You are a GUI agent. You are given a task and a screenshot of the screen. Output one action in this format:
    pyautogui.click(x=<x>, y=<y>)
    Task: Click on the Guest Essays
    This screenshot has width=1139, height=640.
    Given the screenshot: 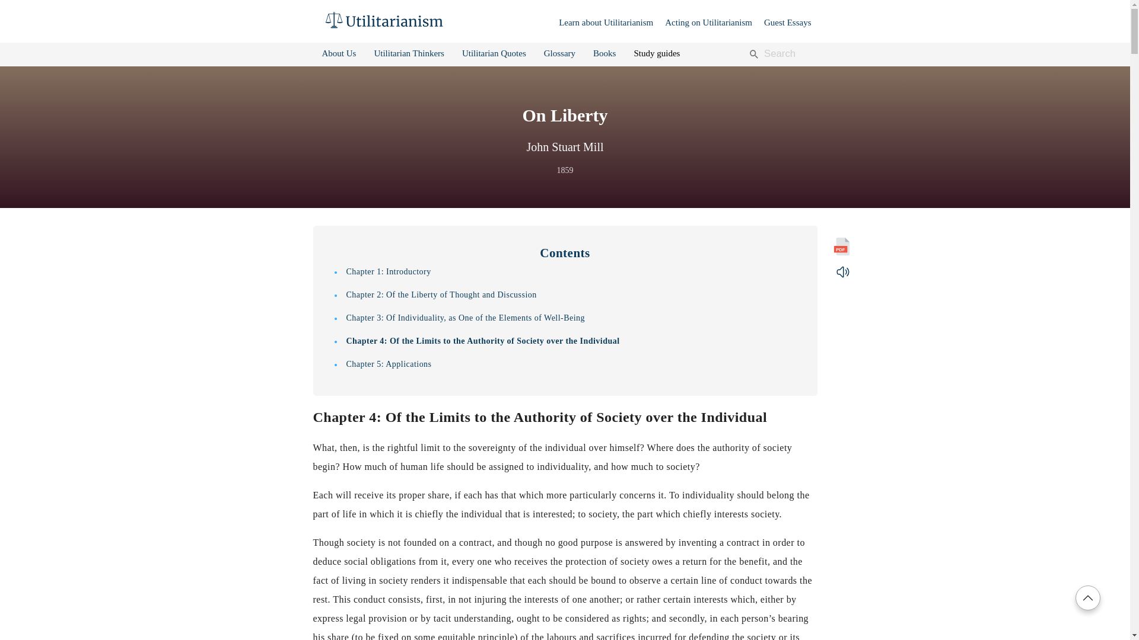 What is the action you would take?
    pyautogui.click(x=788, y=23)
    